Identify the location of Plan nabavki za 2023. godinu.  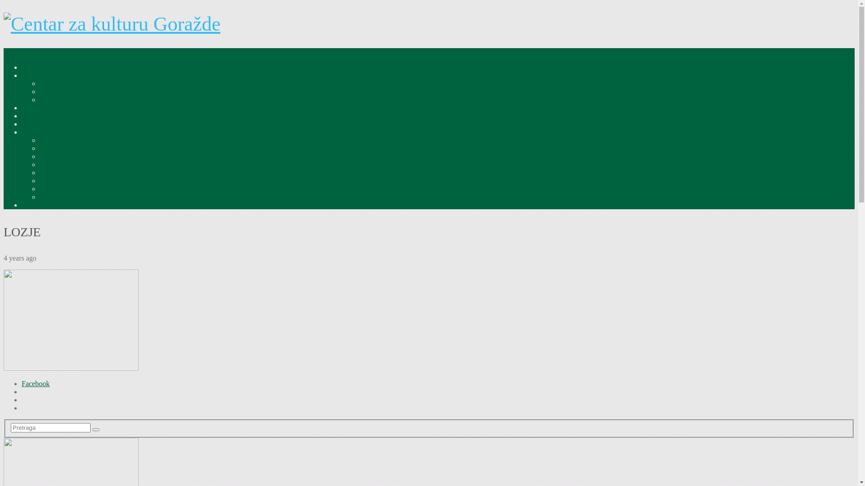
(82, 197).